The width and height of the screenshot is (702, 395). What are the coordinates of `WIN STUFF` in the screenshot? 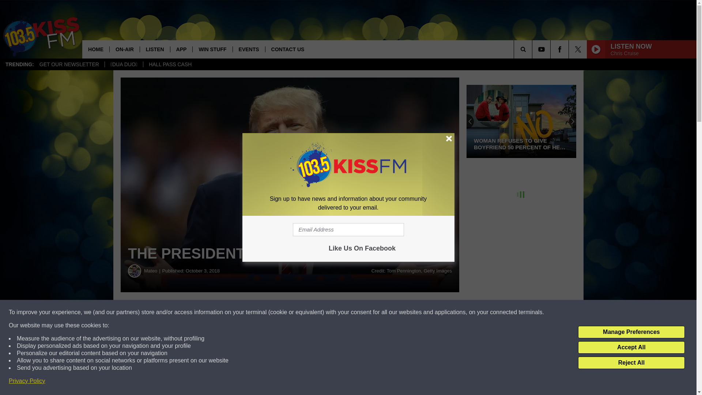 It's located at (212, 49).